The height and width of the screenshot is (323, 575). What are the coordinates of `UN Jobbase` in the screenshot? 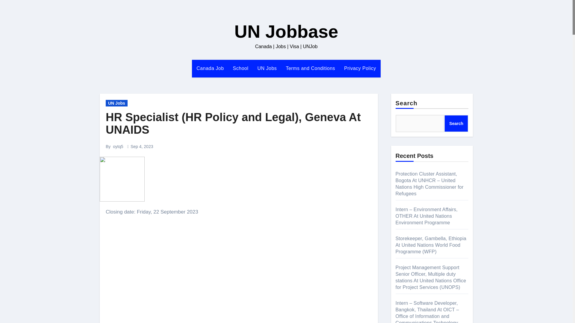 It's located at (286, 32).